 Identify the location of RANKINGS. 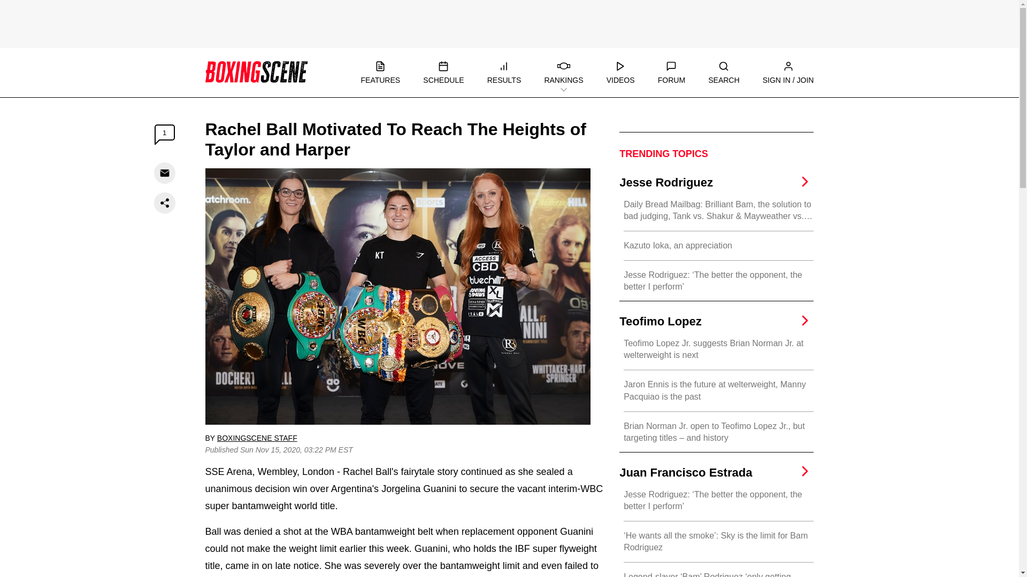
(564, 73).